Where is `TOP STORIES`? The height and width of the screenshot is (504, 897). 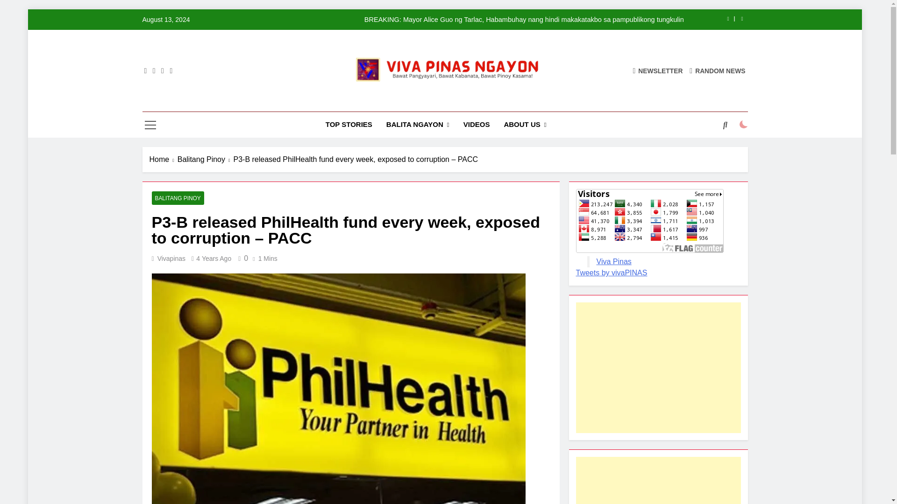 TOP STORIES is located at coordinates (349, 124).